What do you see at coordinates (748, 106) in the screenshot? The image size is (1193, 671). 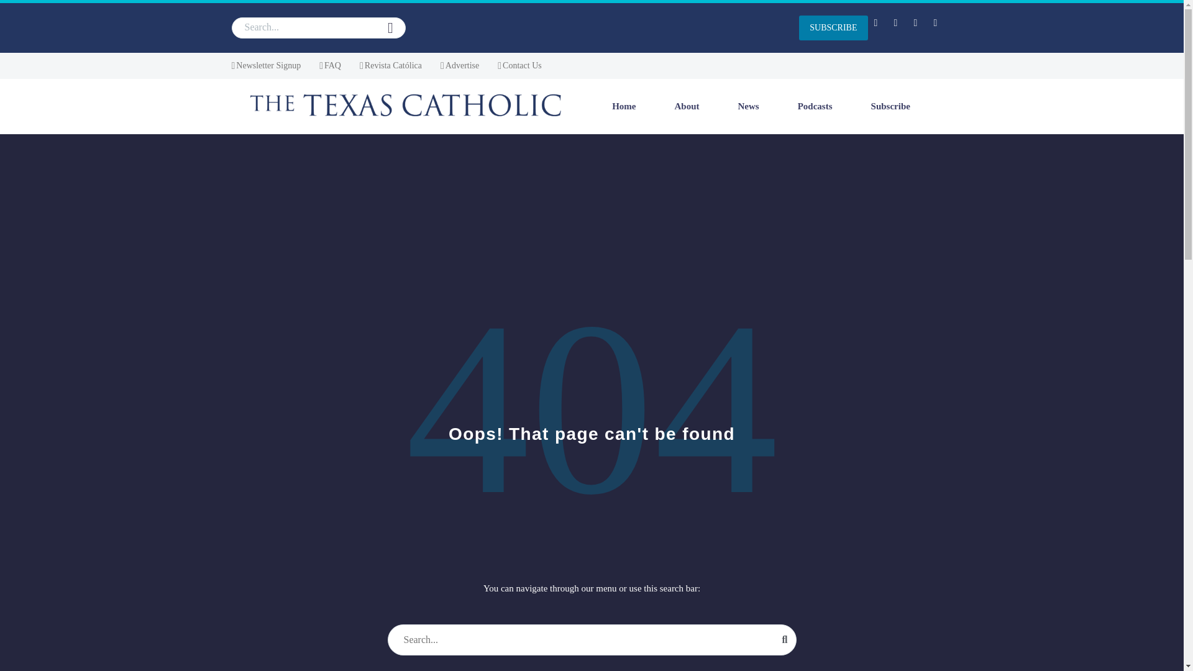 I see `News` at bounding box center [748, 106].